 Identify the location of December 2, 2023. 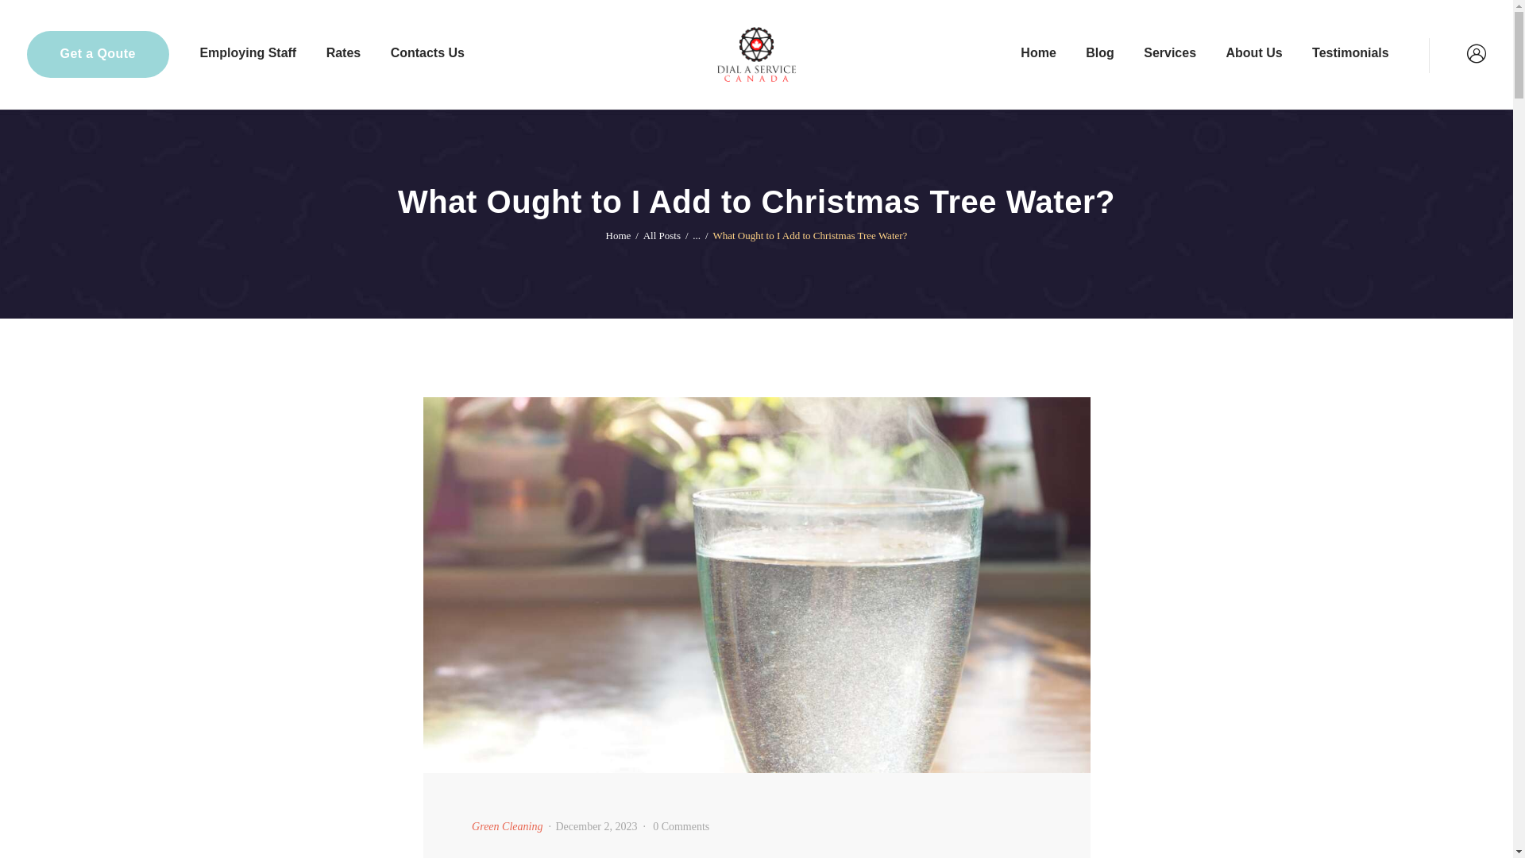
(596, 826).